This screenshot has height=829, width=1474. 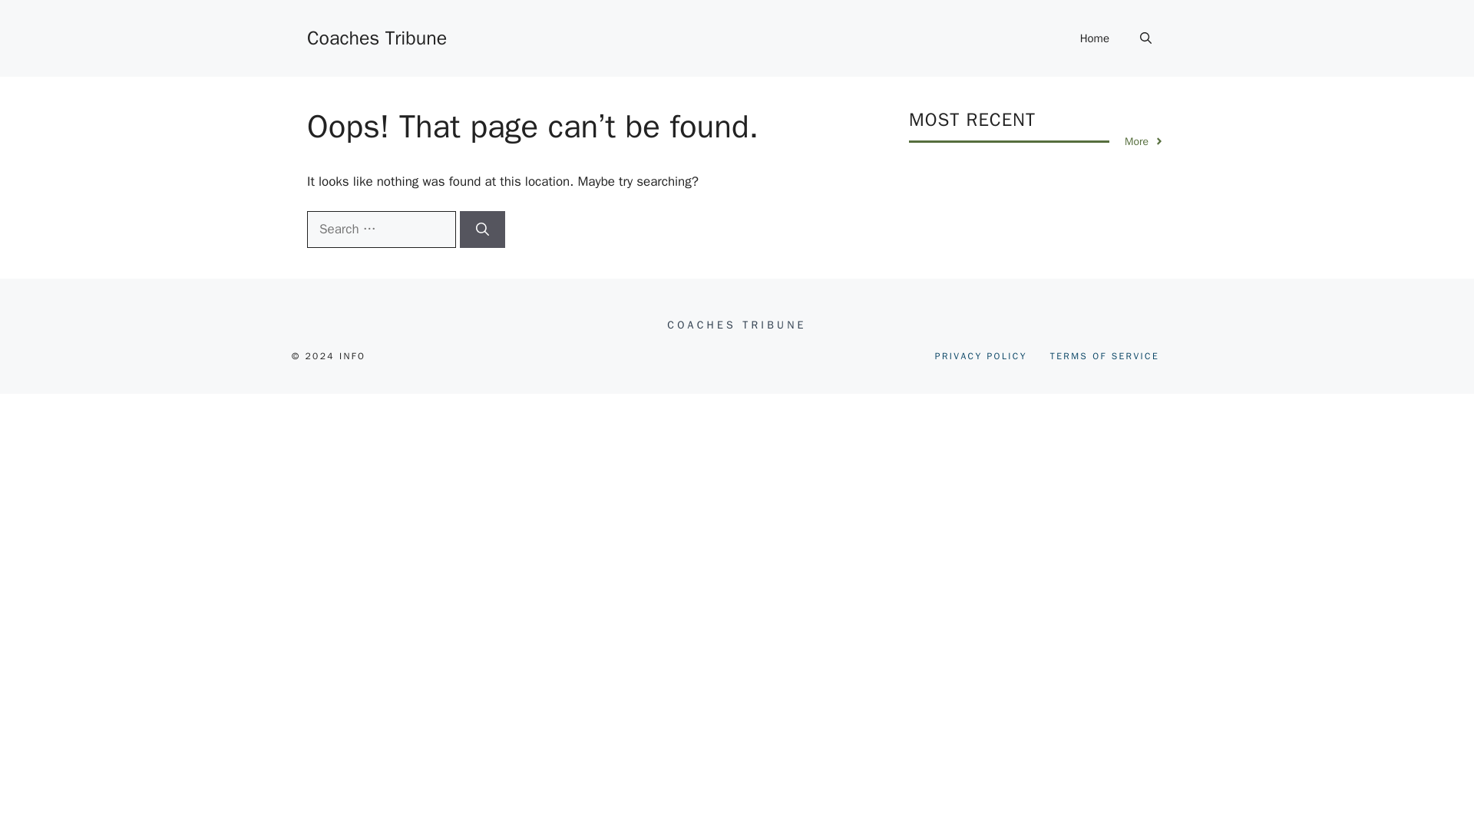 What do you see at coordinates (981, 356) in the screenshot?
I see `PRIVACY POLICY` at bounding box center [981, 356].